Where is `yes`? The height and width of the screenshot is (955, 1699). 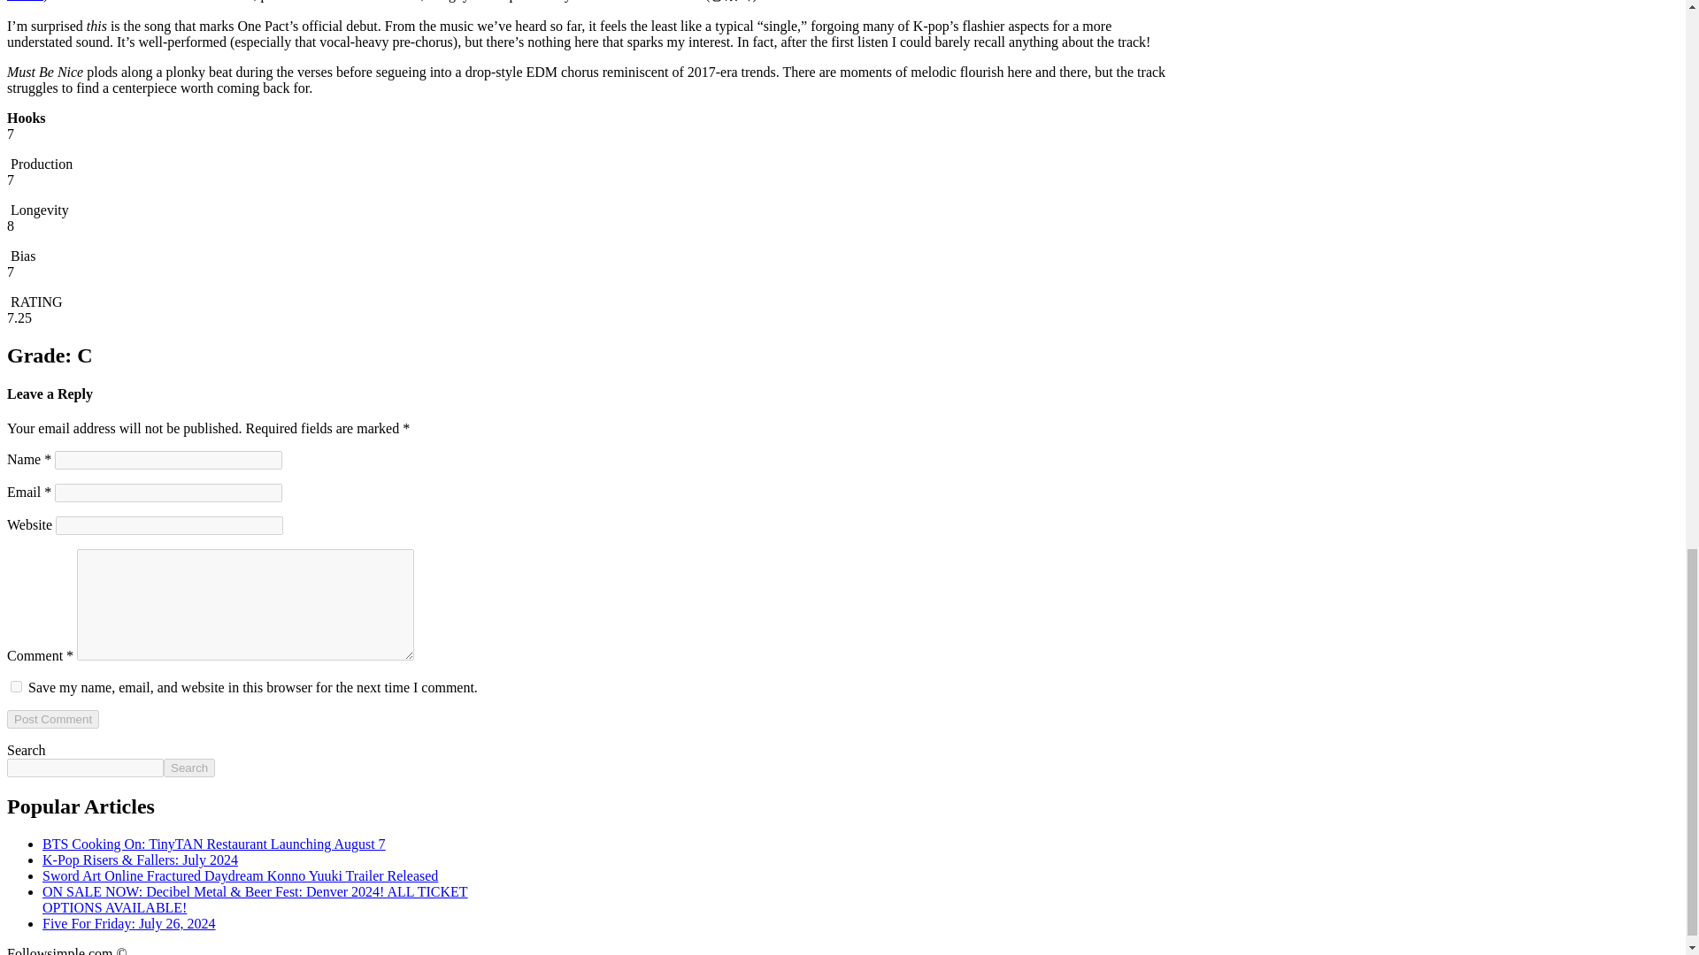 yes is located at coordinates (16, 686).